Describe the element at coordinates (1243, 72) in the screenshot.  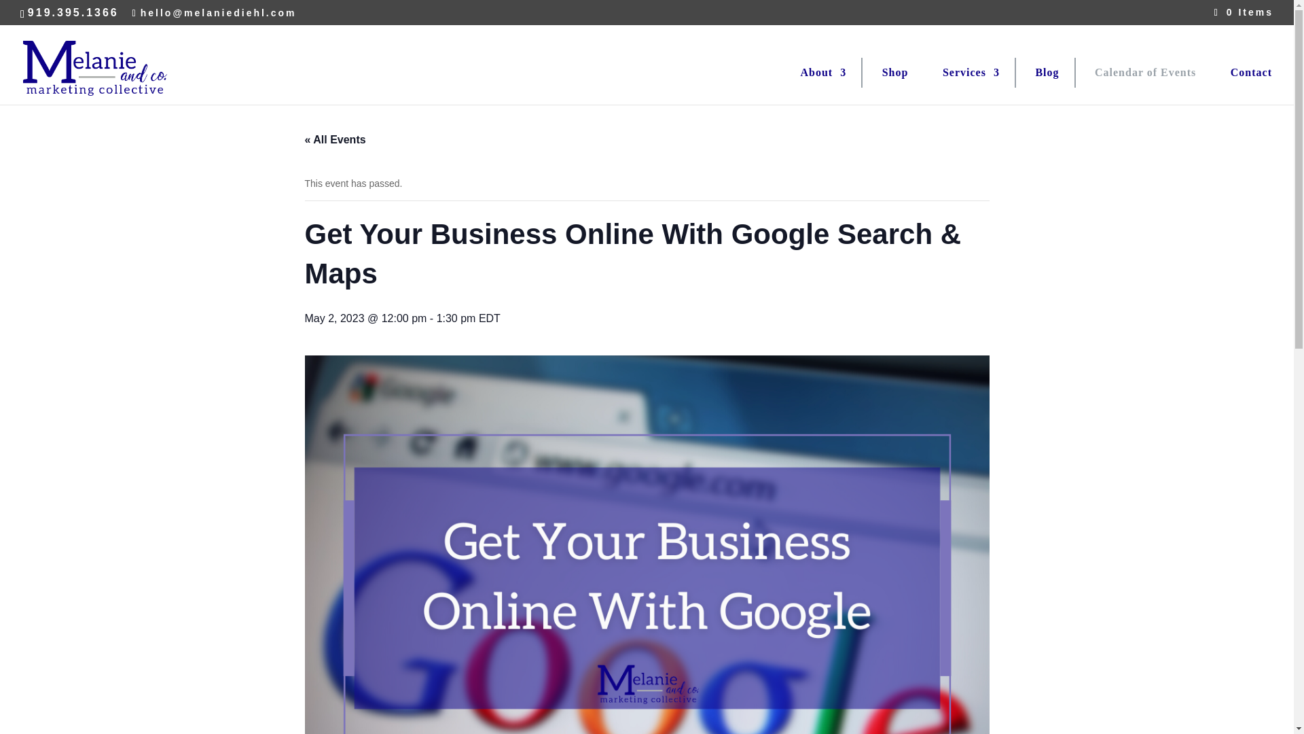
I see `Contact` at that location.